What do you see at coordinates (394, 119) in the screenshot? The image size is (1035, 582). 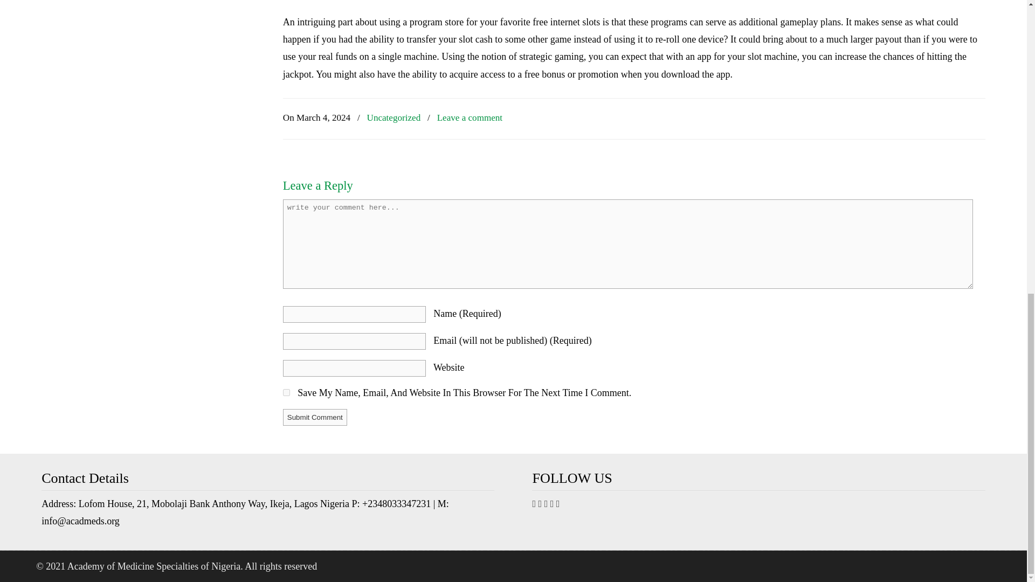 I see `Uncategorized` at bounding box center [394, 119].